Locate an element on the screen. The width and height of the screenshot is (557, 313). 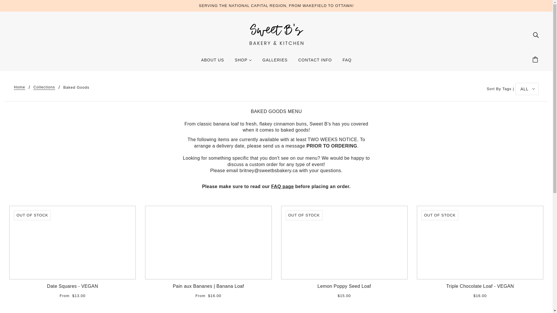
Collections is located at coordinates (44, 87).